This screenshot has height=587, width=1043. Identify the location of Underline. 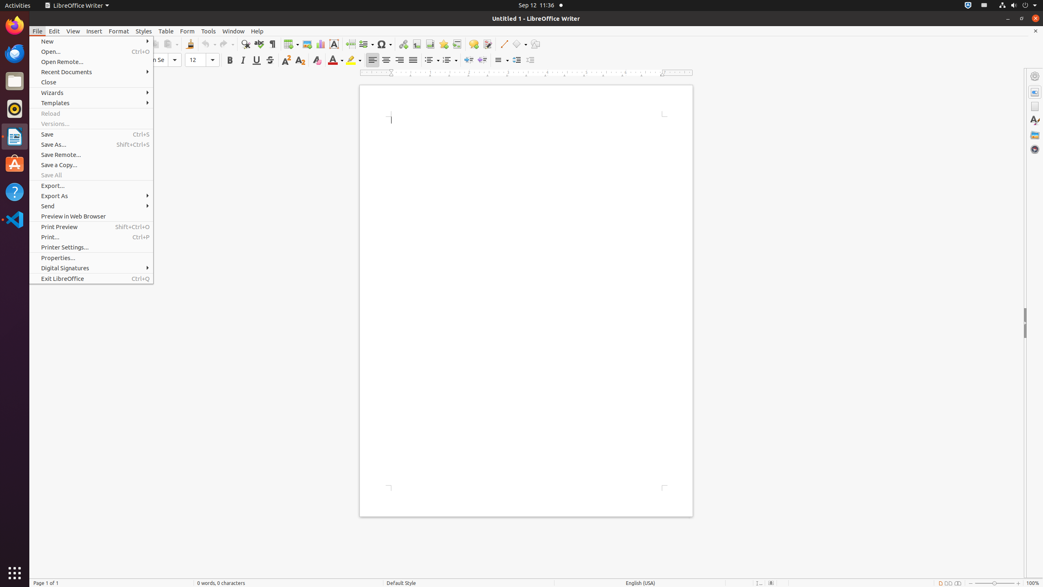
(257, 60).